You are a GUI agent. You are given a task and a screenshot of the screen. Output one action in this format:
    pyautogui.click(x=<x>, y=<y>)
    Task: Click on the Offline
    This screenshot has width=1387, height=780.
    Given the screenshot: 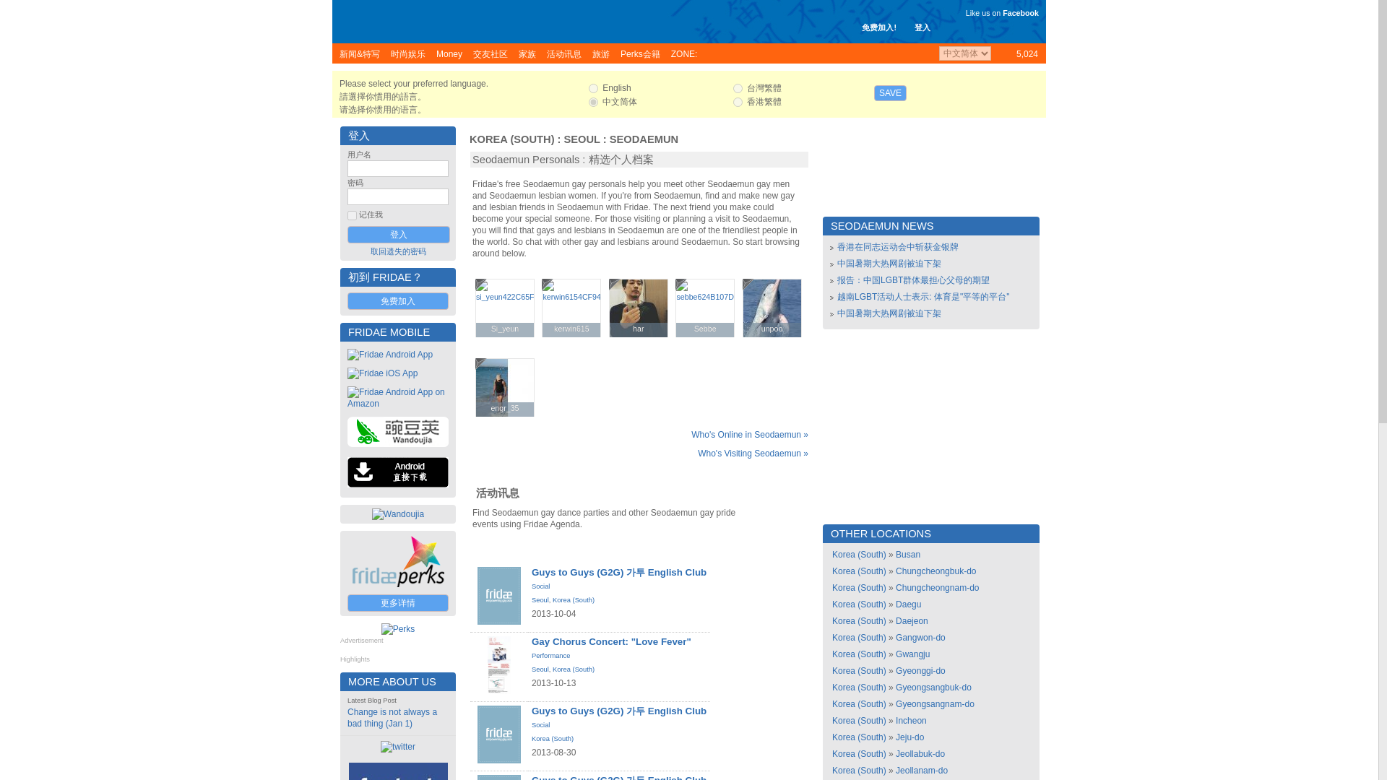 What is the action you would take?
    pyautogui.click(x=614, y=284)
    